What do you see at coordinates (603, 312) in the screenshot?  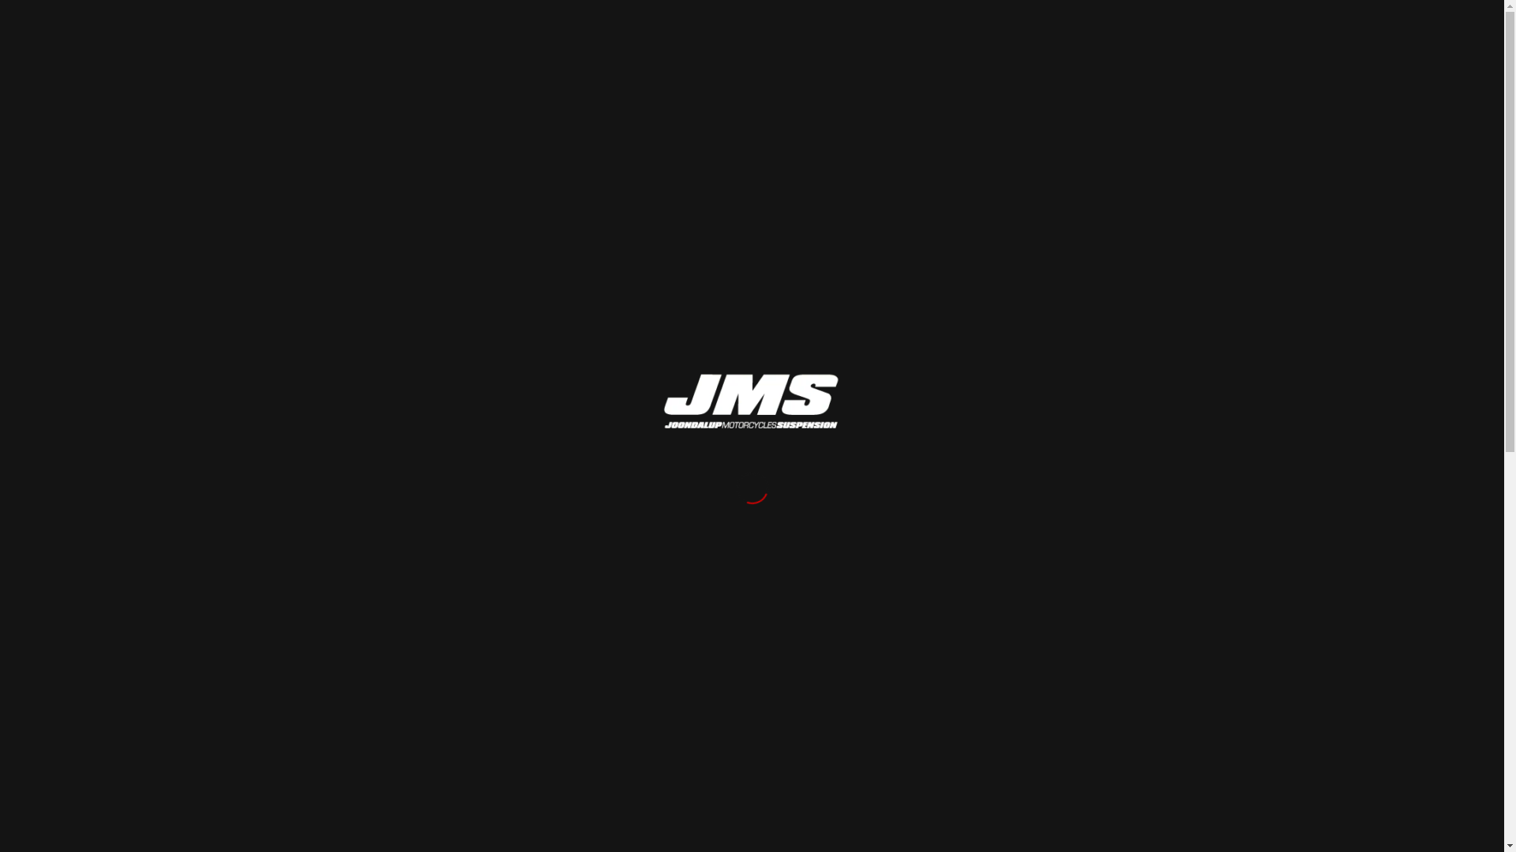 I see `2stroketuning` at bounding box center [603, 312].